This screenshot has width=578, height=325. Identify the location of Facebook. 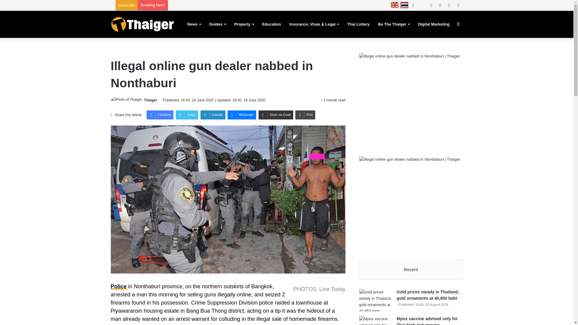
(160, 115).